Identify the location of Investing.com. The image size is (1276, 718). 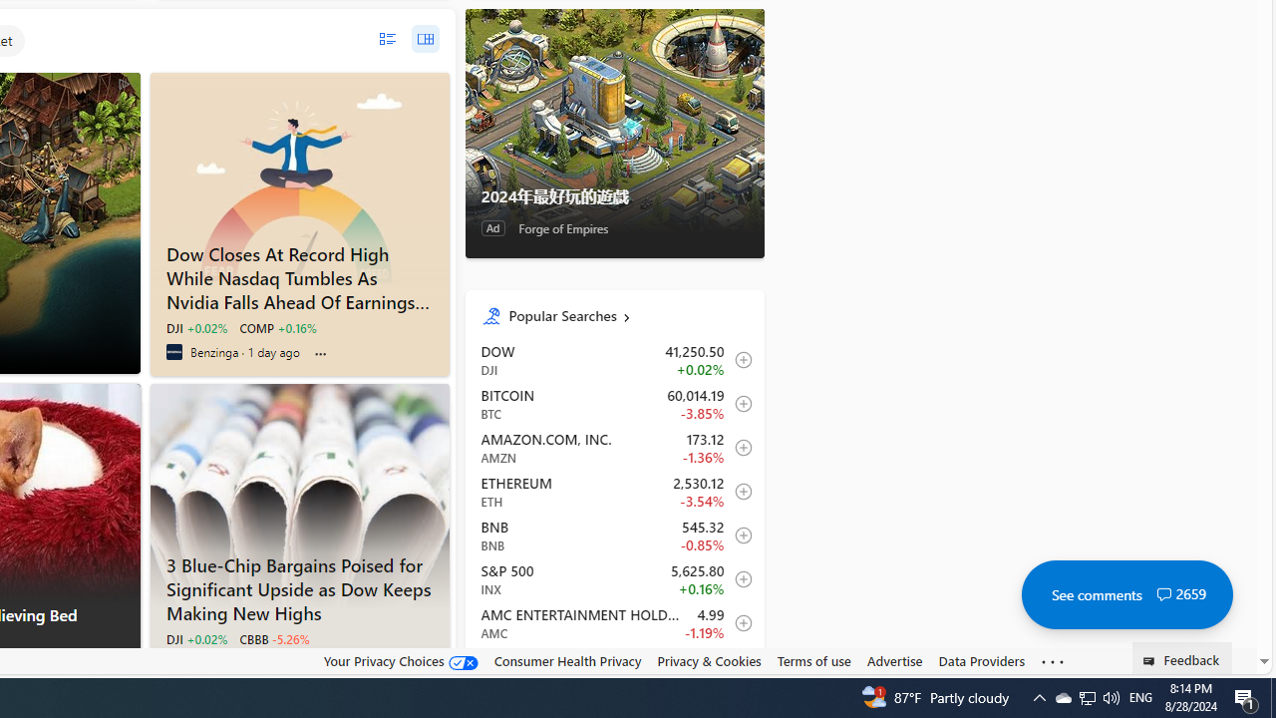
(173, 662).